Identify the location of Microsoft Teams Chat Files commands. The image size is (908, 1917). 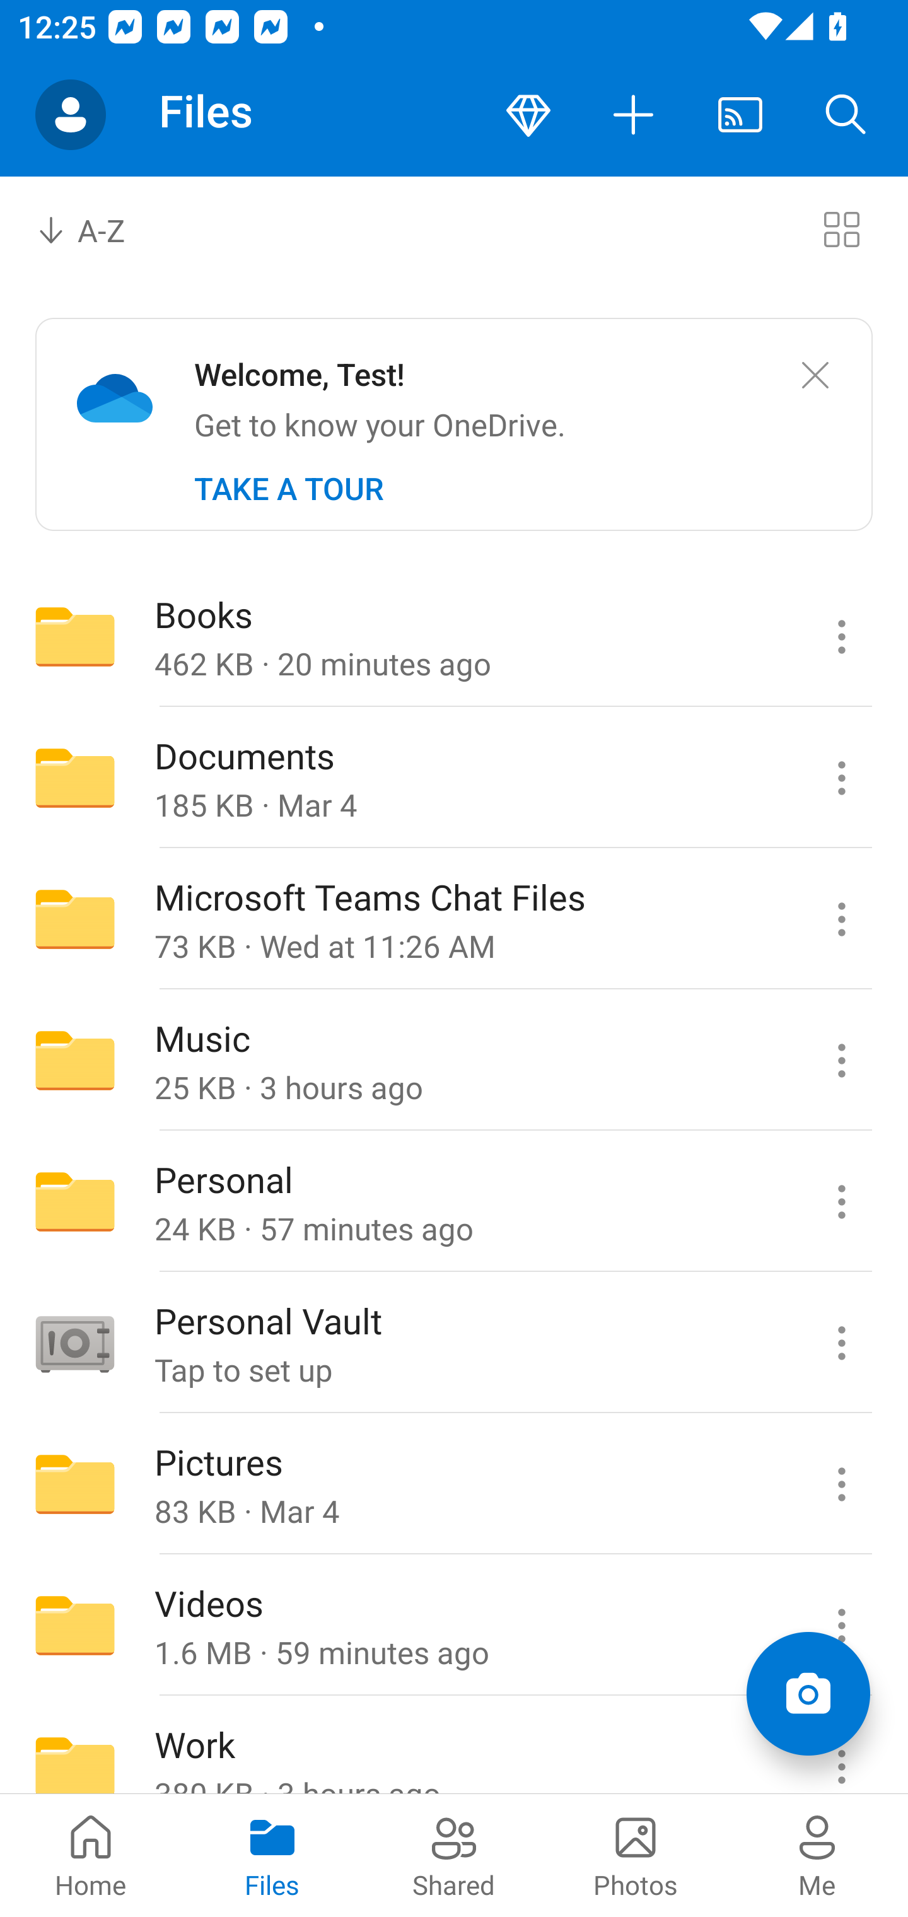
(841, 919).